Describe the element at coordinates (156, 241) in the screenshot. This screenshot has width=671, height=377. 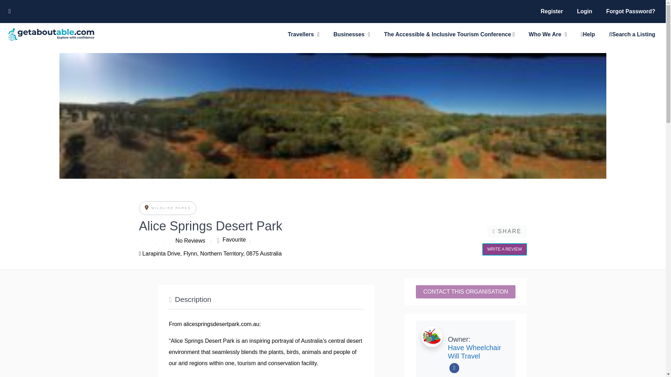
I see `No rating yet!` at that location.